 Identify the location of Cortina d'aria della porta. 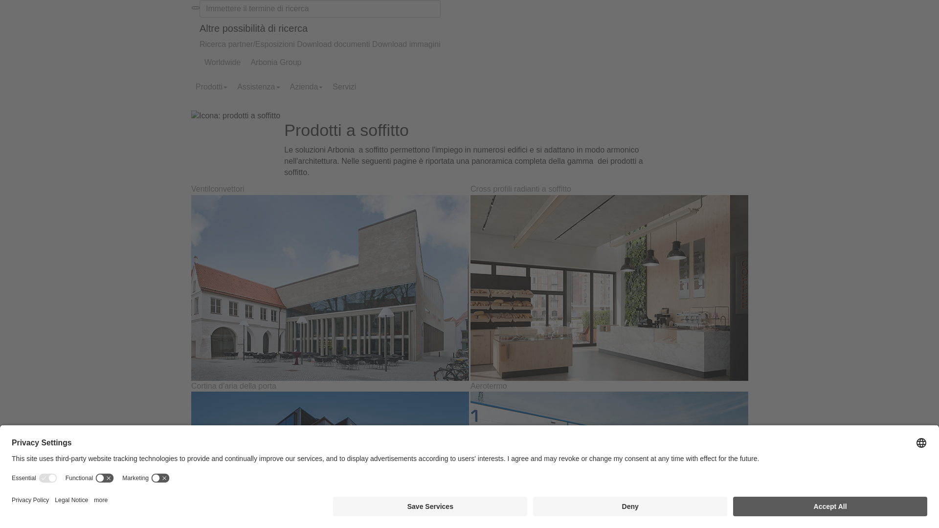
(234, 386).